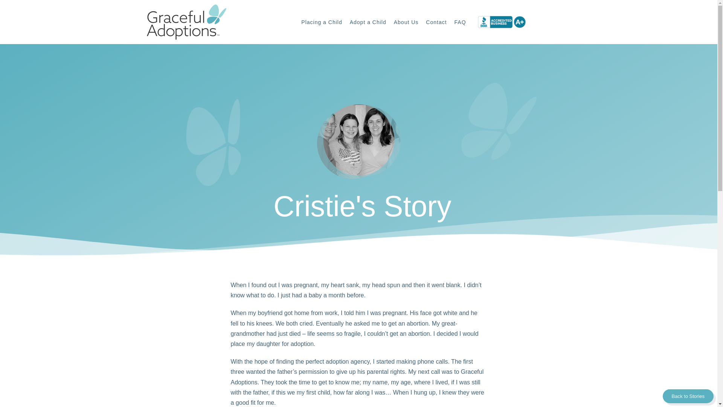 This screenshot has height=407, width=723. Describe the element at coordinates (321, 22) in the screenshot. I see `Placing a Child` at that location.